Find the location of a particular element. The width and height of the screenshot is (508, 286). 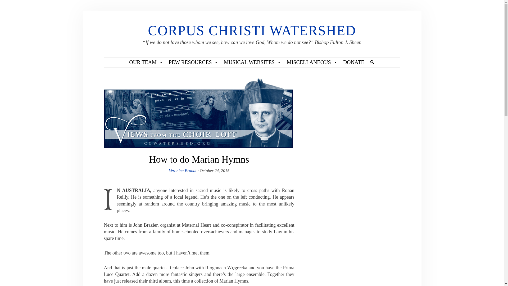

OUR TEAM is located at coordinates (146, 62).